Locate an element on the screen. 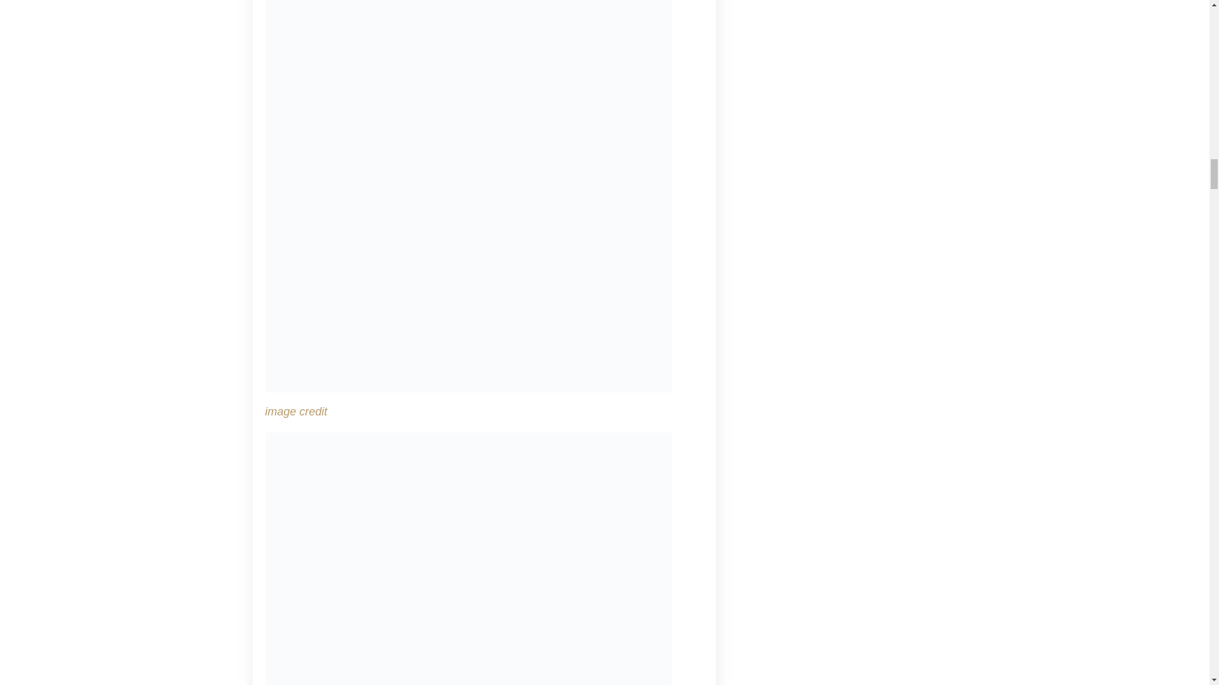 This screenshot has height=685, width=1219. image credit is located at coordinates (296, 411).